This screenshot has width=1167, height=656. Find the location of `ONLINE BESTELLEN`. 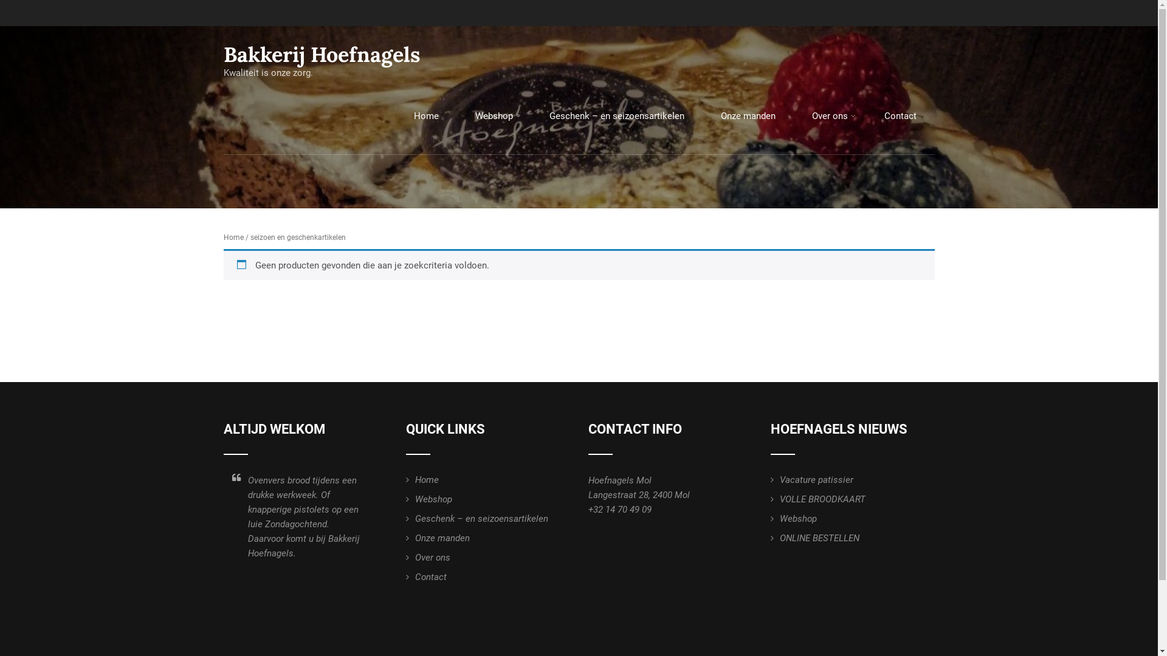

ONLINE BESTELLEN is located at coordinates (815, 538).